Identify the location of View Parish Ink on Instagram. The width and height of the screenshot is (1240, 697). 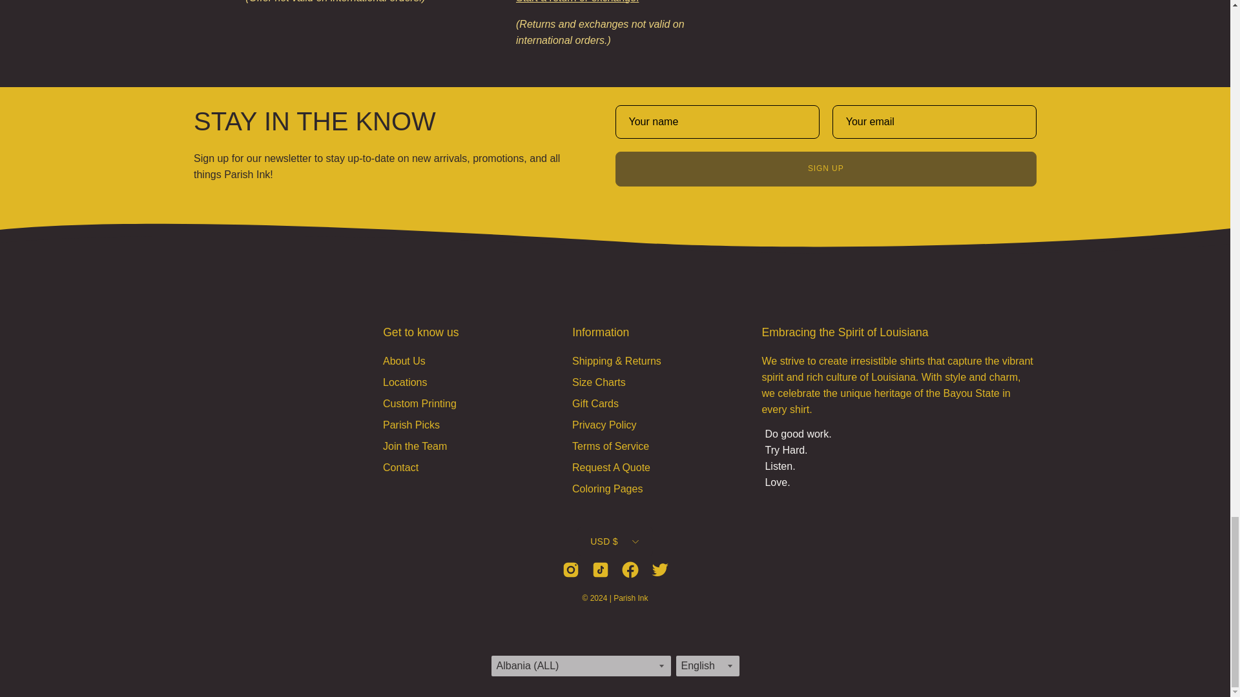
(570, 569).